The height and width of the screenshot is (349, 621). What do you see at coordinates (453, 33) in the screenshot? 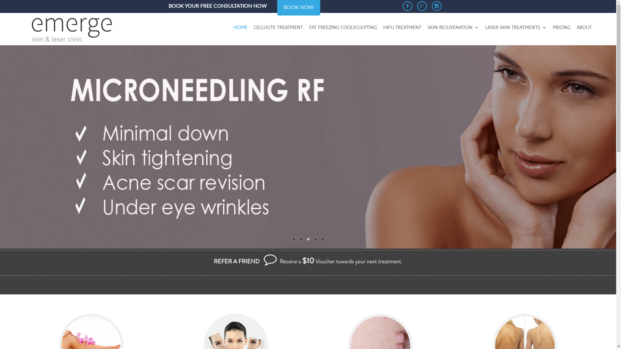
I see `SKIN REJUVENATION` at bounding box center [453, 33].